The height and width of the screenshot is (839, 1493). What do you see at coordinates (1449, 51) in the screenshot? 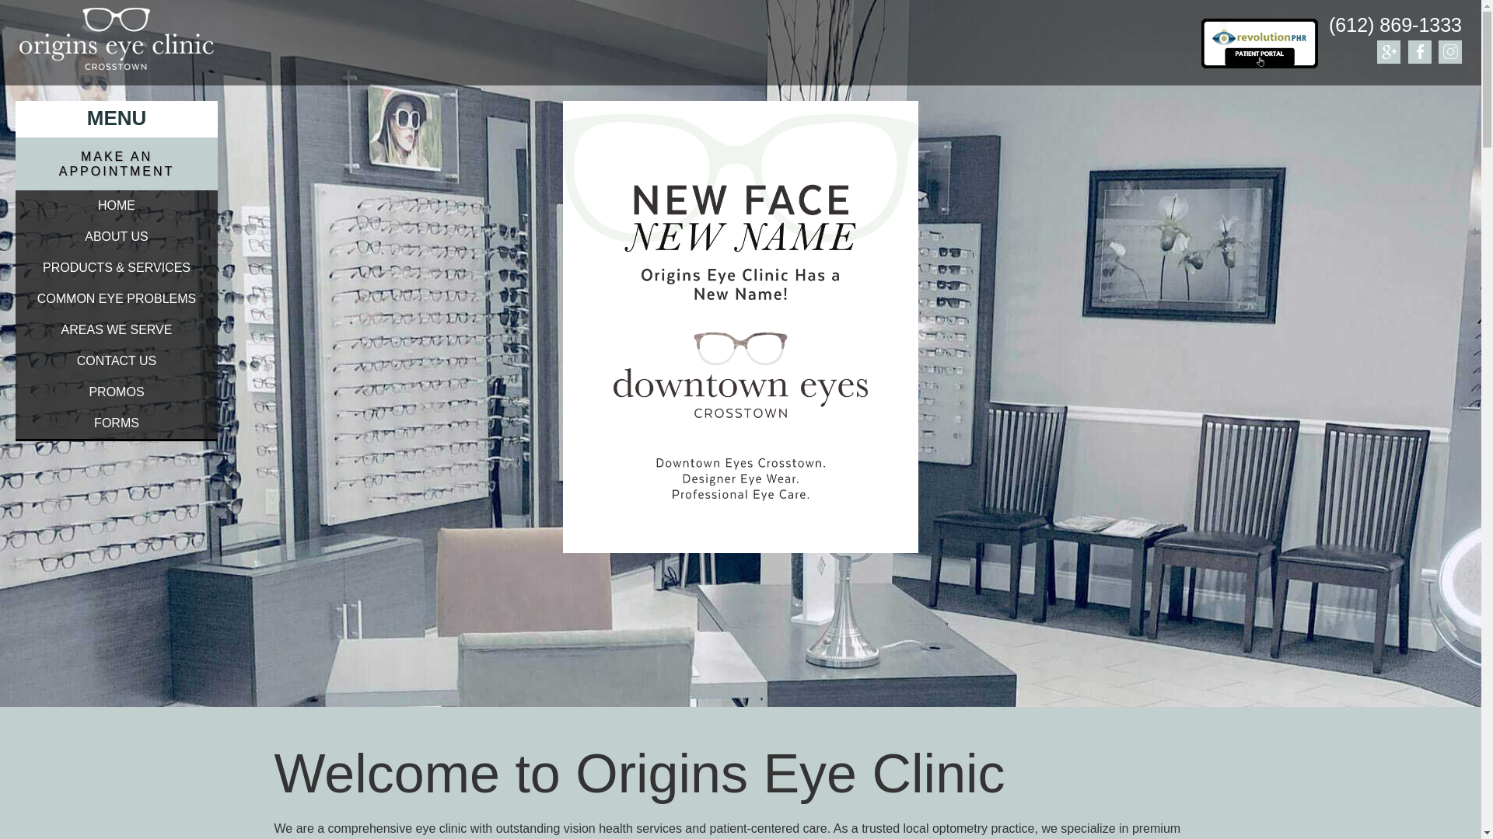
I see `Instagram` at bounding box center [1449, 51].